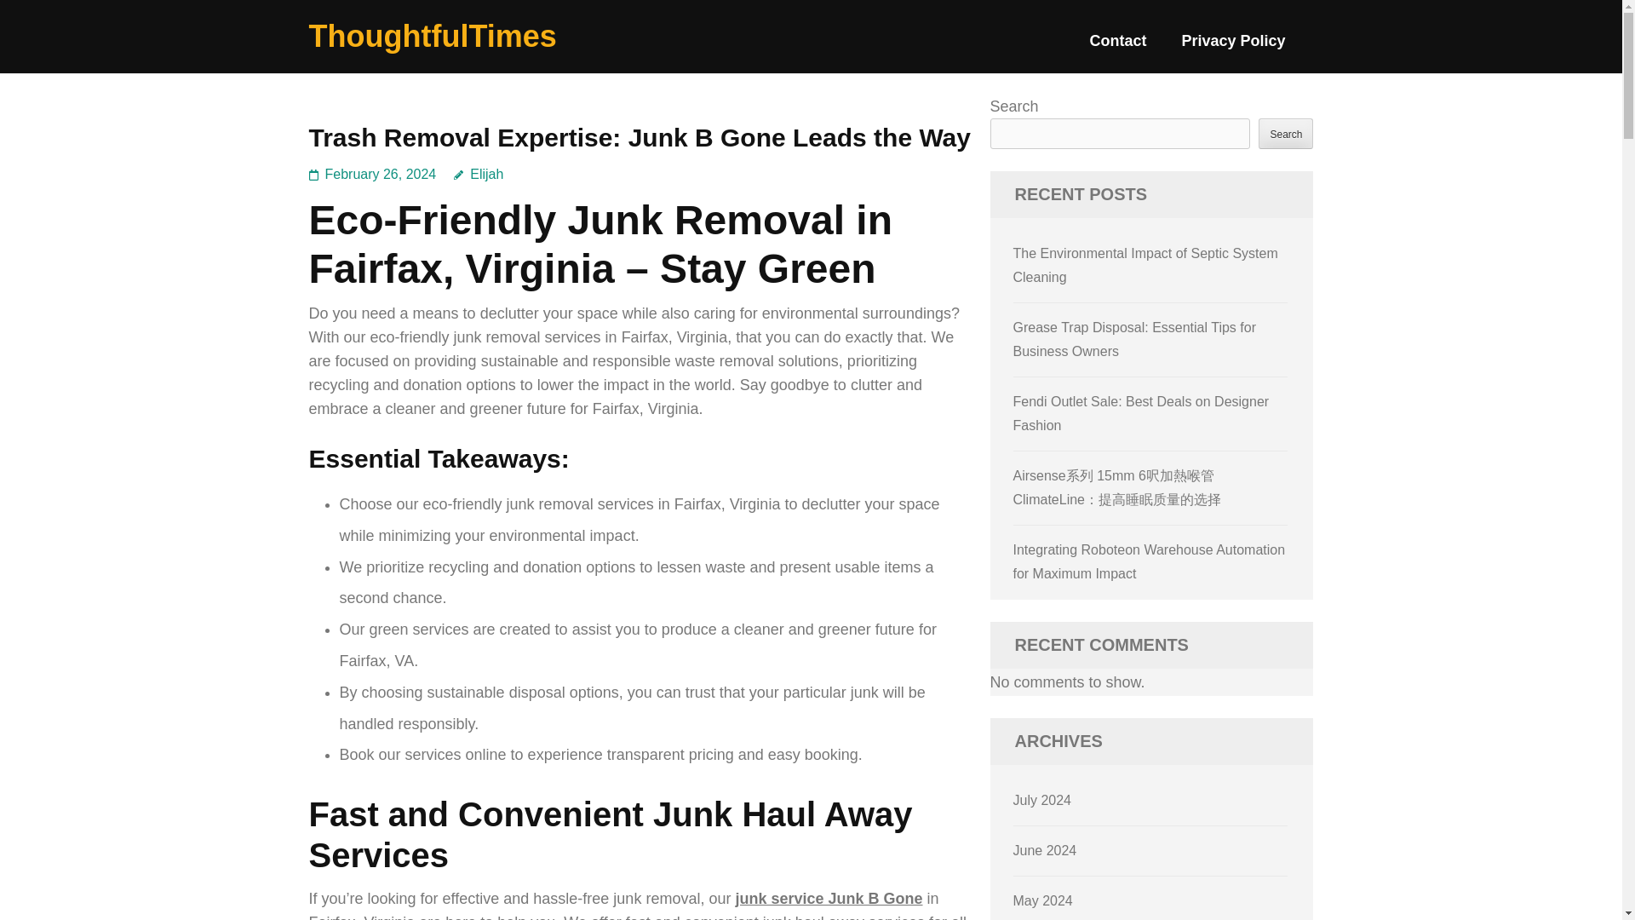 The height and width of the screenshot is (920, 1635). I want to click on ThoughtfulTimes, so click(432, 36).